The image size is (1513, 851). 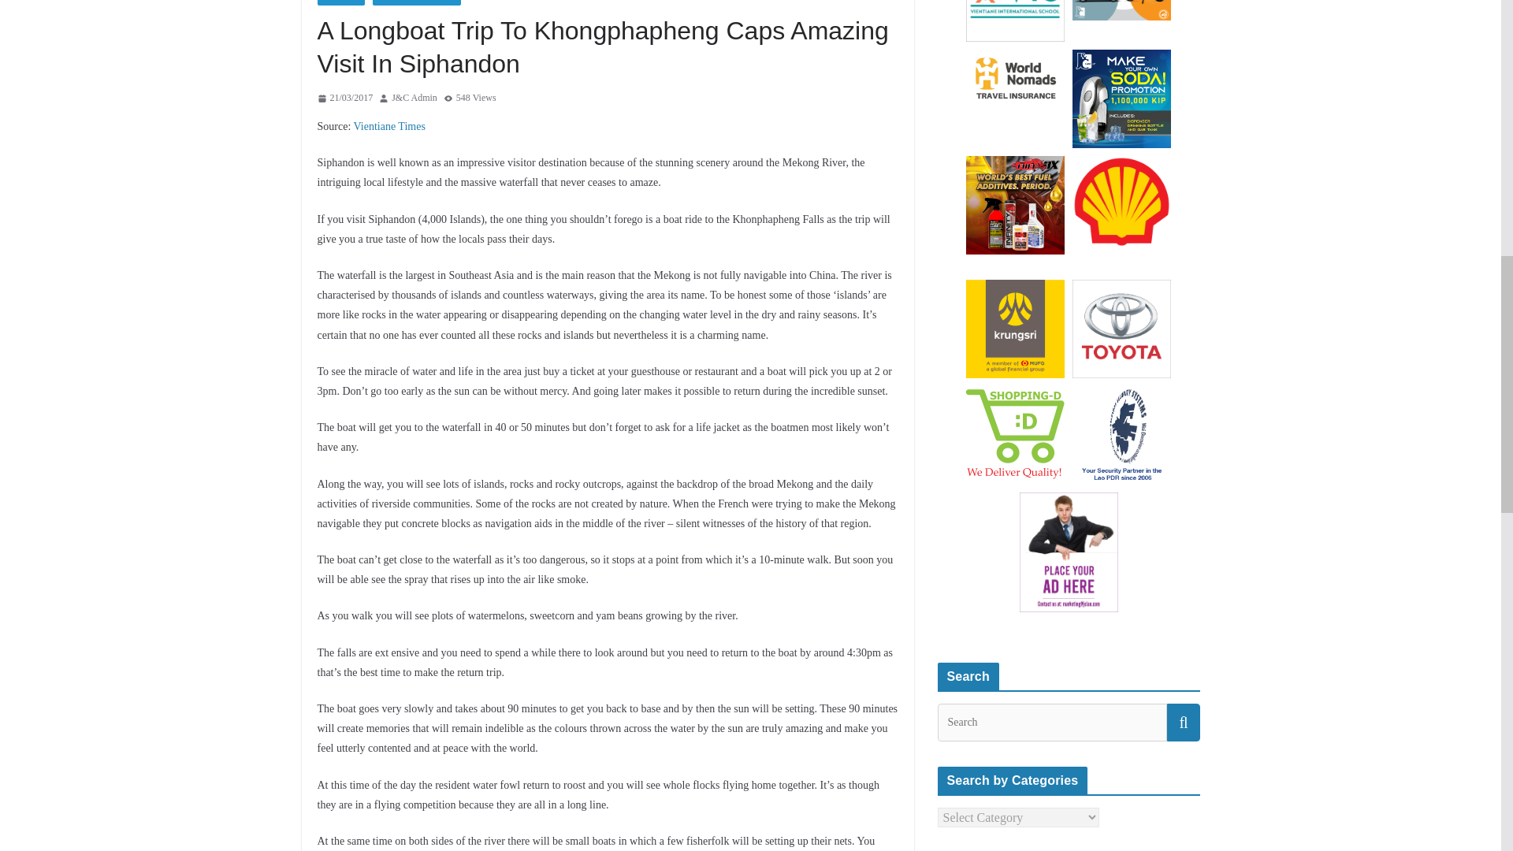 What do you see at coordinates (340, 2) in the screenshot?
I see `TOURISM` at bounding box center [340, 2].